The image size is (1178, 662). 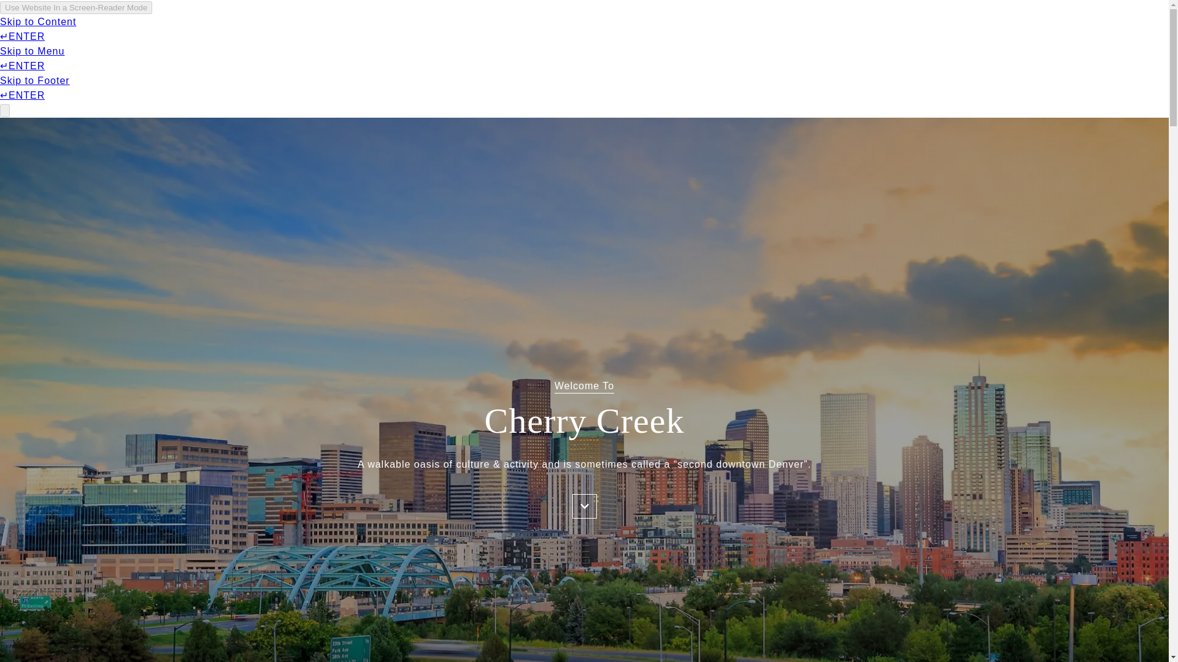 What do you see at coordinates (819, 29) in the screenshot?
I see `Home Valuation` at bounding box center [819, 29].